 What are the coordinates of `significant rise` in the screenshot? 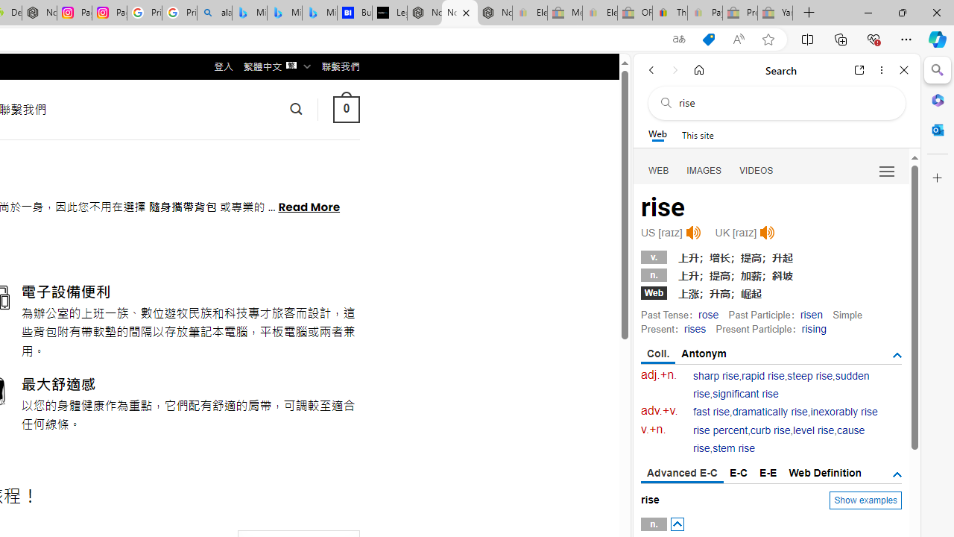 It's located at (745, 394).